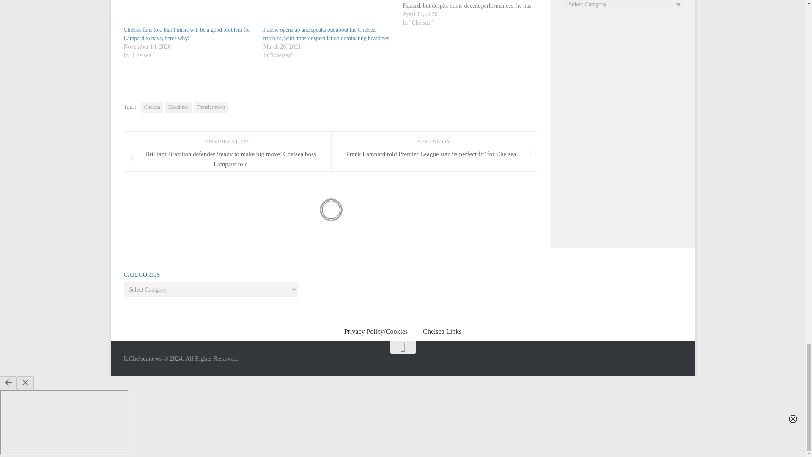  What do you see at coordinates (211, 107) in the screenshot?
I see `Transfer news` at bounding box center [211, 107].